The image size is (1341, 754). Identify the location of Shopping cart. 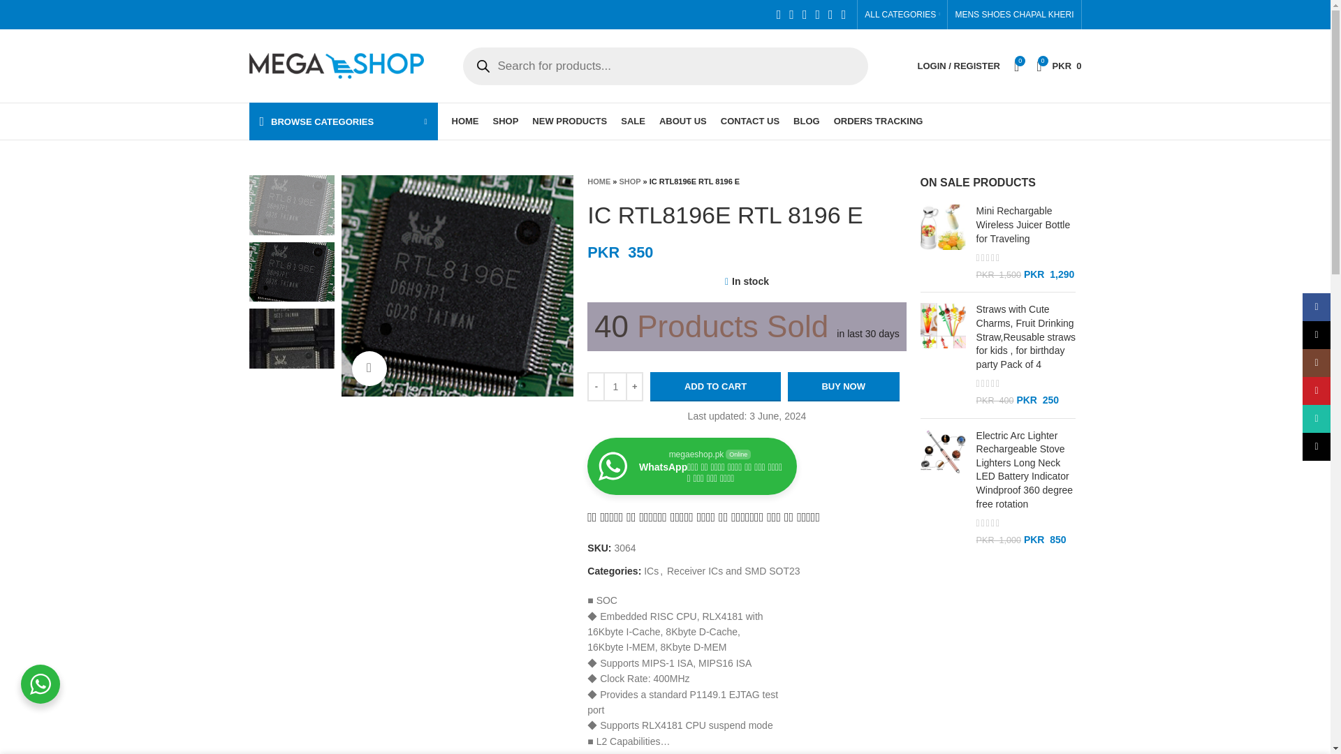
(1059, 66).